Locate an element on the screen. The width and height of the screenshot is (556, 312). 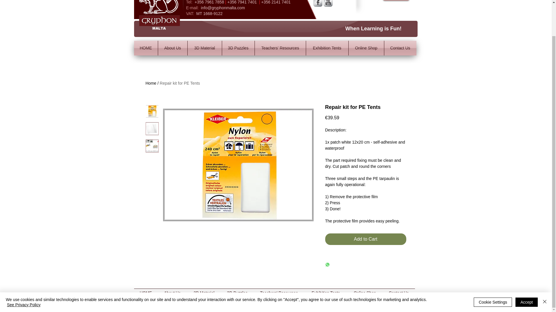
HOME is located at coordinates (145, 48).